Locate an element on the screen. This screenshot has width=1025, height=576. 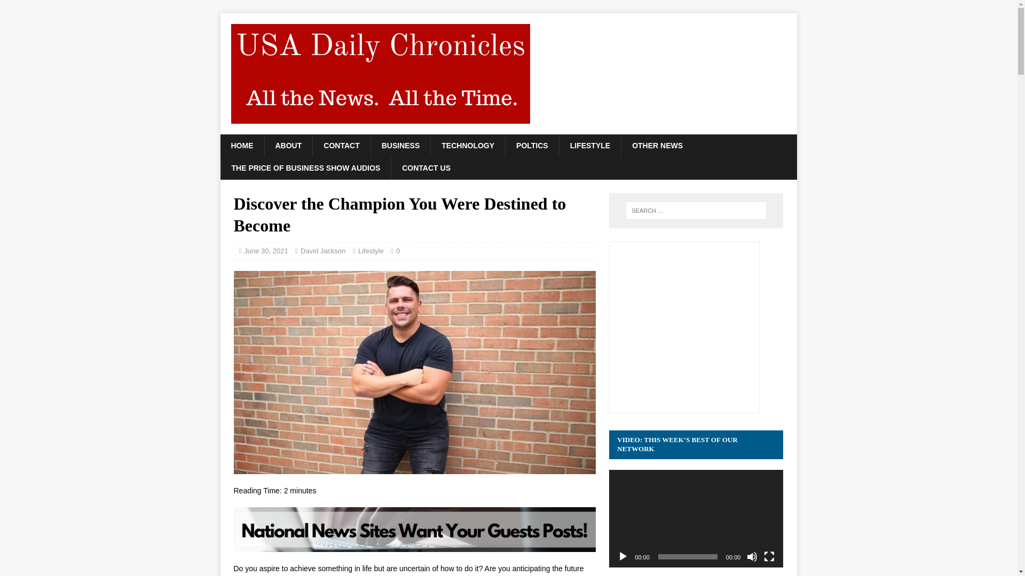
THE PRICE OF BUSINESS SHOW AUDIOS is located at coordinates (305, 167).